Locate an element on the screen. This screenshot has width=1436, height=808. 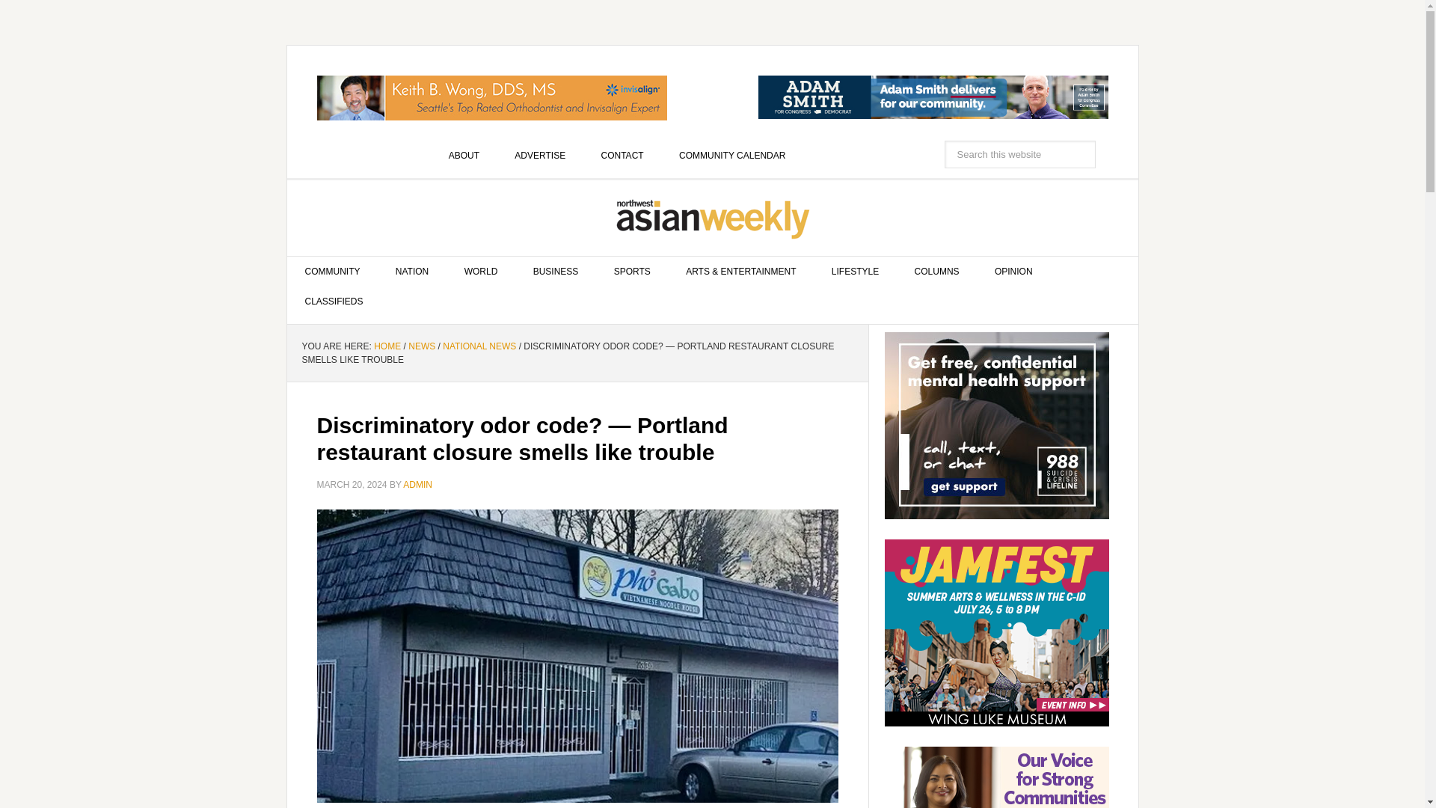
WORLD is located at coordinates (481, 272).